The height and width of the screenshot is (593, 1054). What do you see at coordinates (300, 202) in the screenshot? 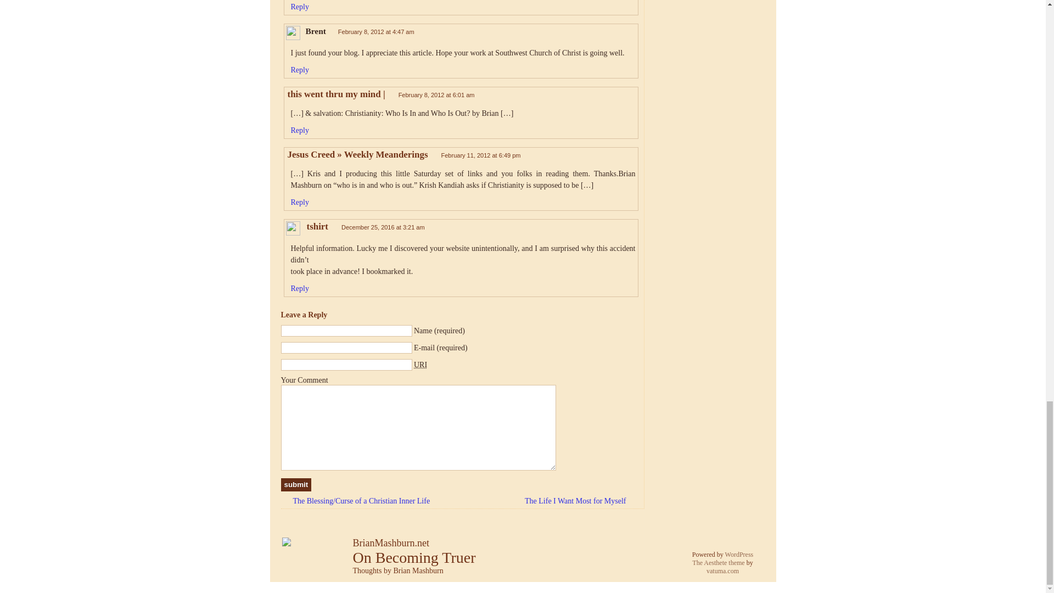
I see `Reply` at bounding box center [300, 202].